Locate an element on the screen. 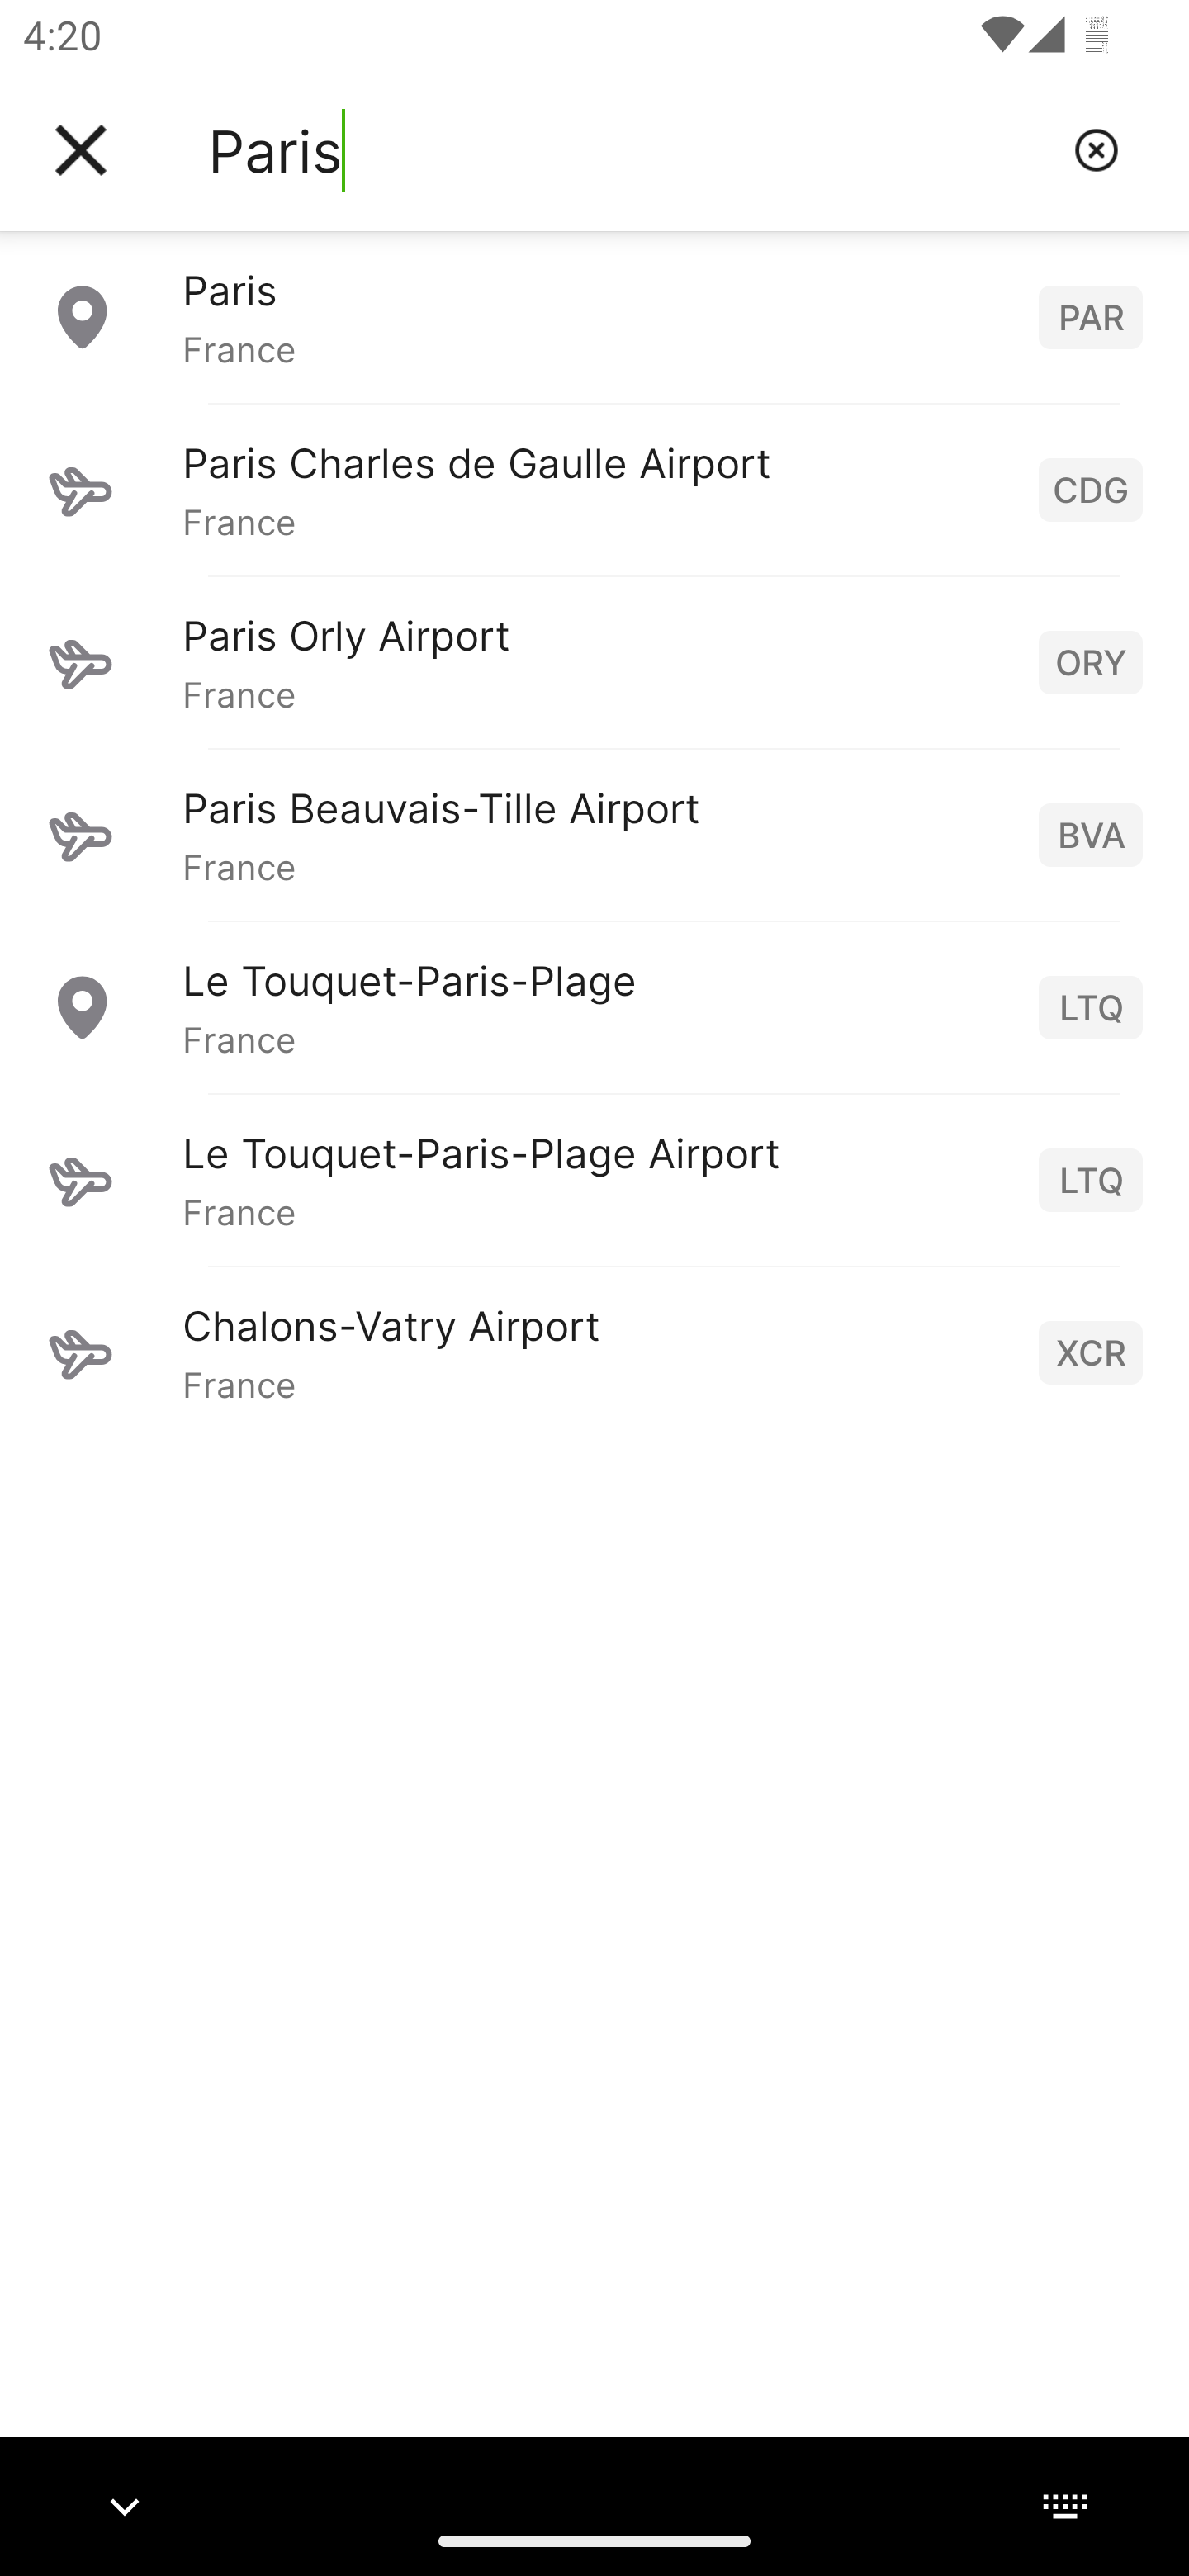  Chalons-Vatry Airport France XCR is located at coordinates (594, 1352).